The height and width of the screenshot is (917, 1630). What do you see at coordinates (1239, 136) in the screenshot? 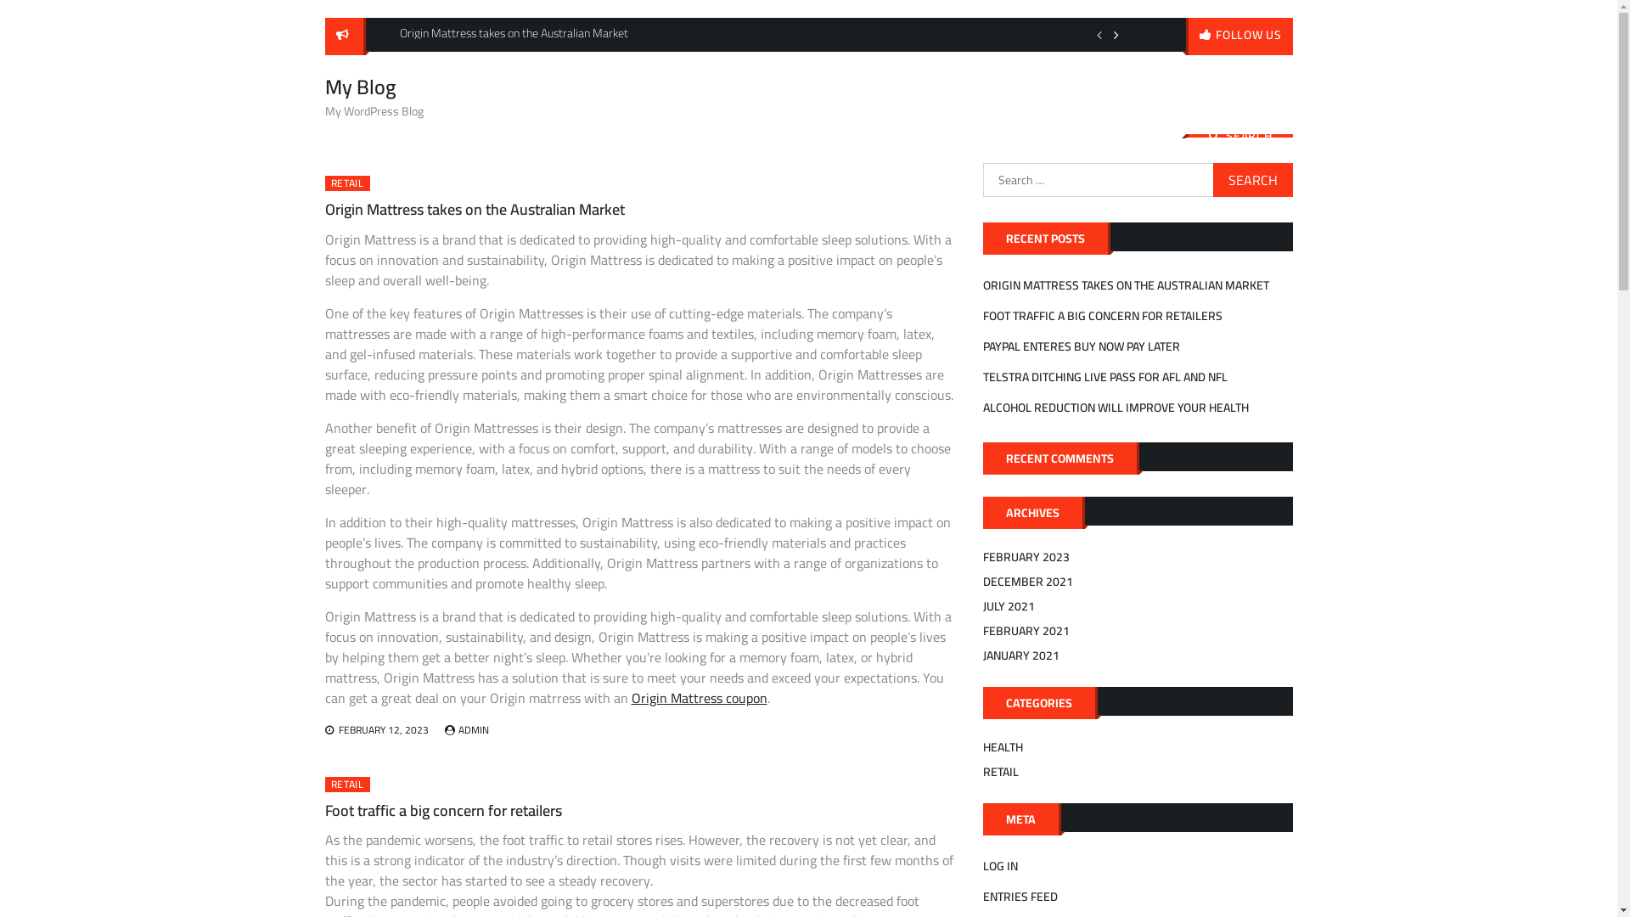
I see `SEARCH` at bounding box center [1239, 136].